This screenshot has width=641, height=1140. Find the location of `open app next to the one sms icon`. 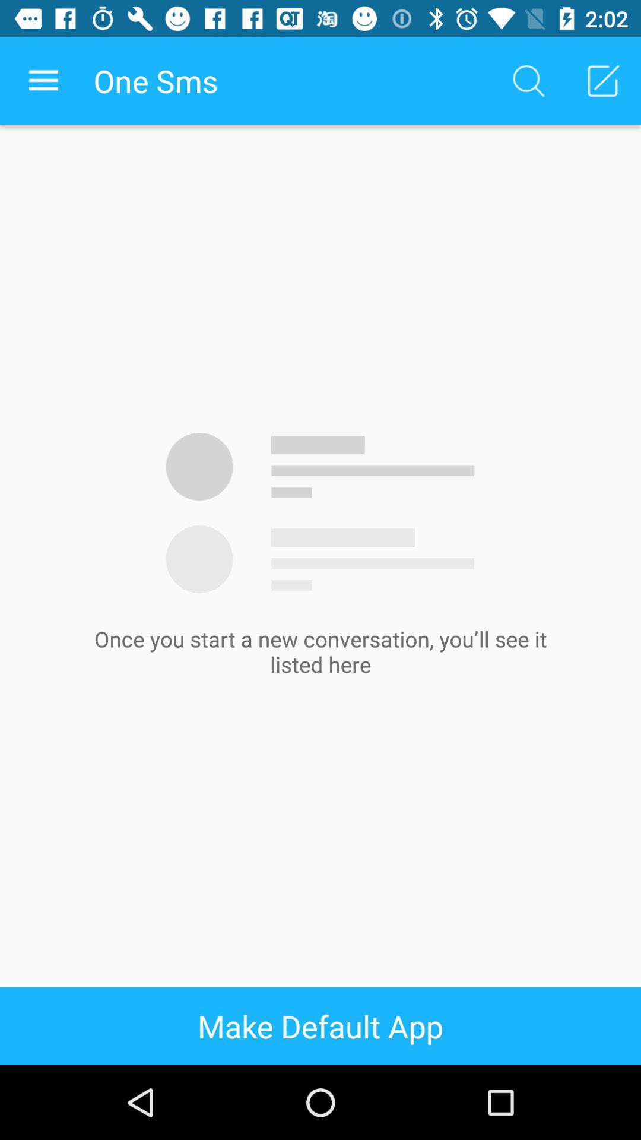

open app next to the one sms icon is located at coordinates (528, 81).